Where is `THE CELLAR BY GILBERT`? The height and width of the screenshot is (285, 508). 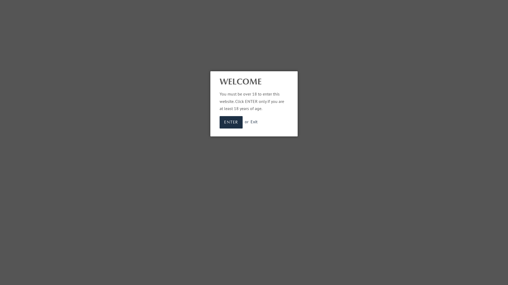 THE CELLAR BY GILBERT is located at coordinates (353, 34).